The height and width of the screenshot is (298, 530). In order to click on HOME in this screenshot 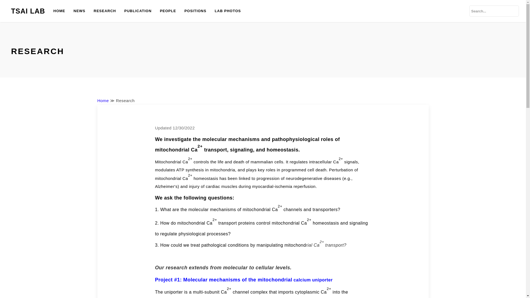, I will do `click(59, 11)`.